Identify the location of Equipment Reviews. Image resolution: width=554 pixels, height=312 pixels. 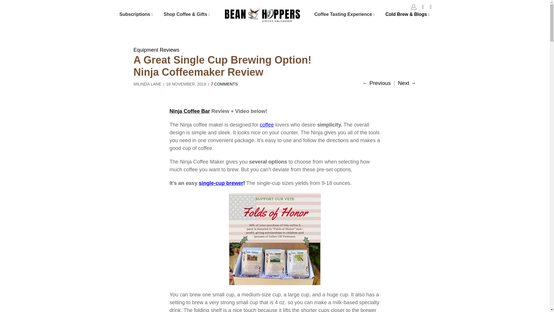
(156, 50).